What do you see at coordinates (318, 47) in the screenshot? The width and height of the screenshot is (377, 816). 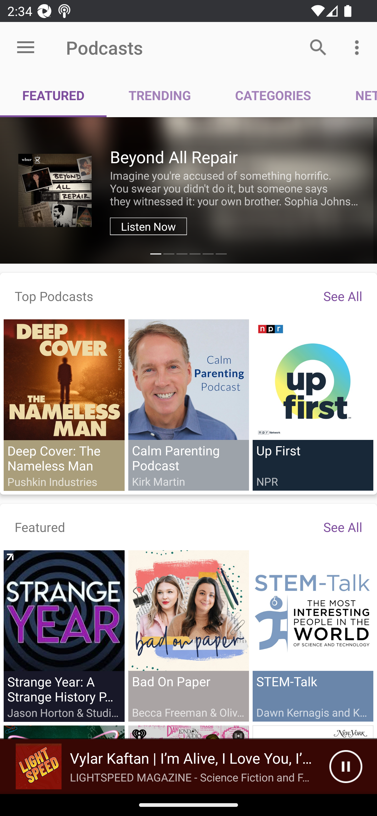 I see `Search` at bounding box center [318, 47].